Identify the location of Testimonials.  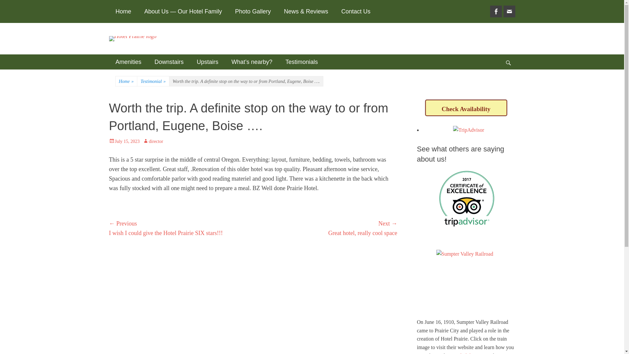
(301, 62).